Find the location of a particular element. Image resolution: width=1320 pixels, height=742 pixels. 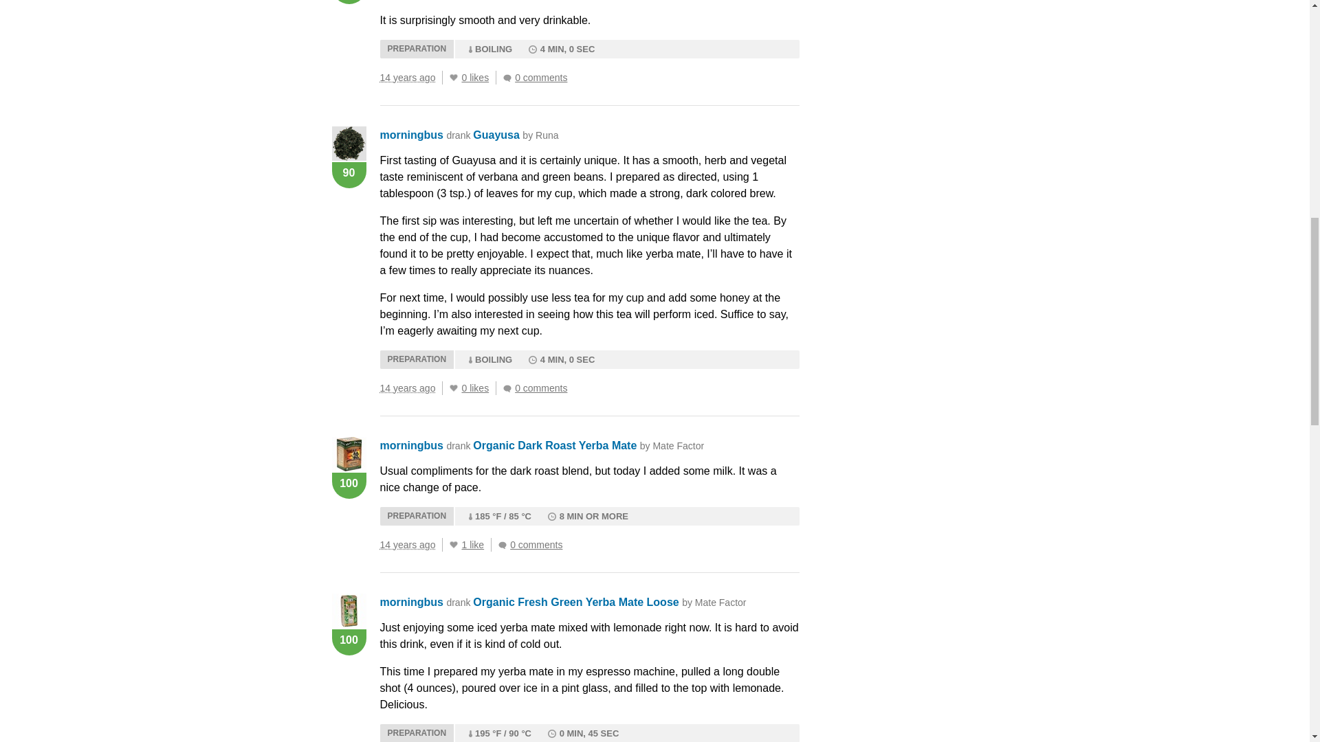

2010-04-16T21:47:08Z is located at coordinates (407, 388).